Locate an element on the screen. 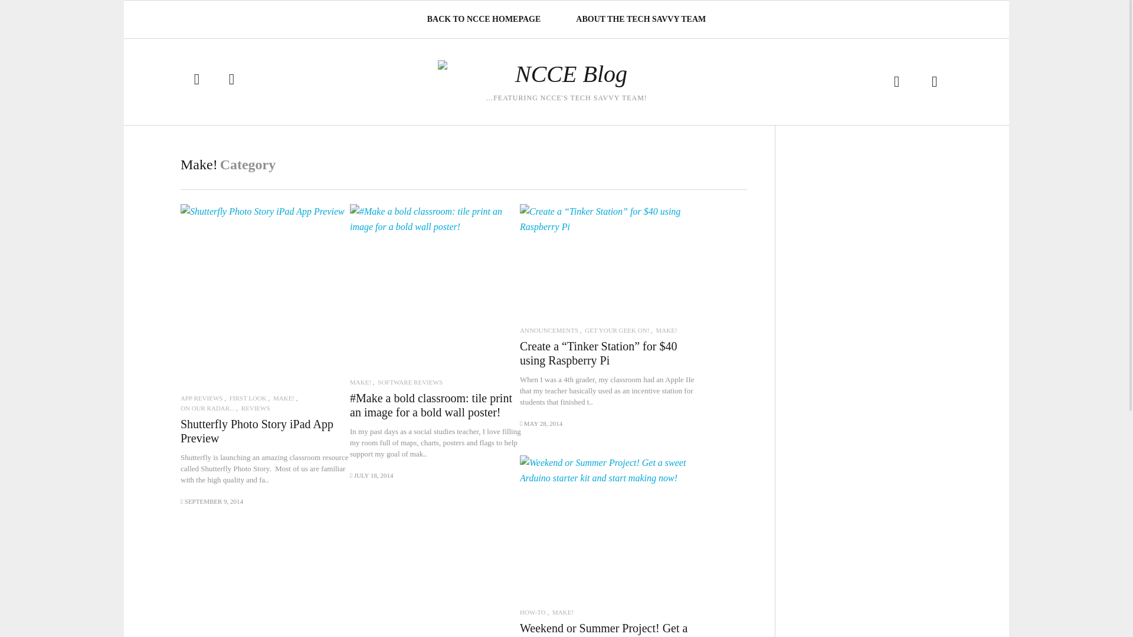 Image resolution: width=1133 pixels, height=637 pixels. MAKE! is located at coordinates (361, 382).